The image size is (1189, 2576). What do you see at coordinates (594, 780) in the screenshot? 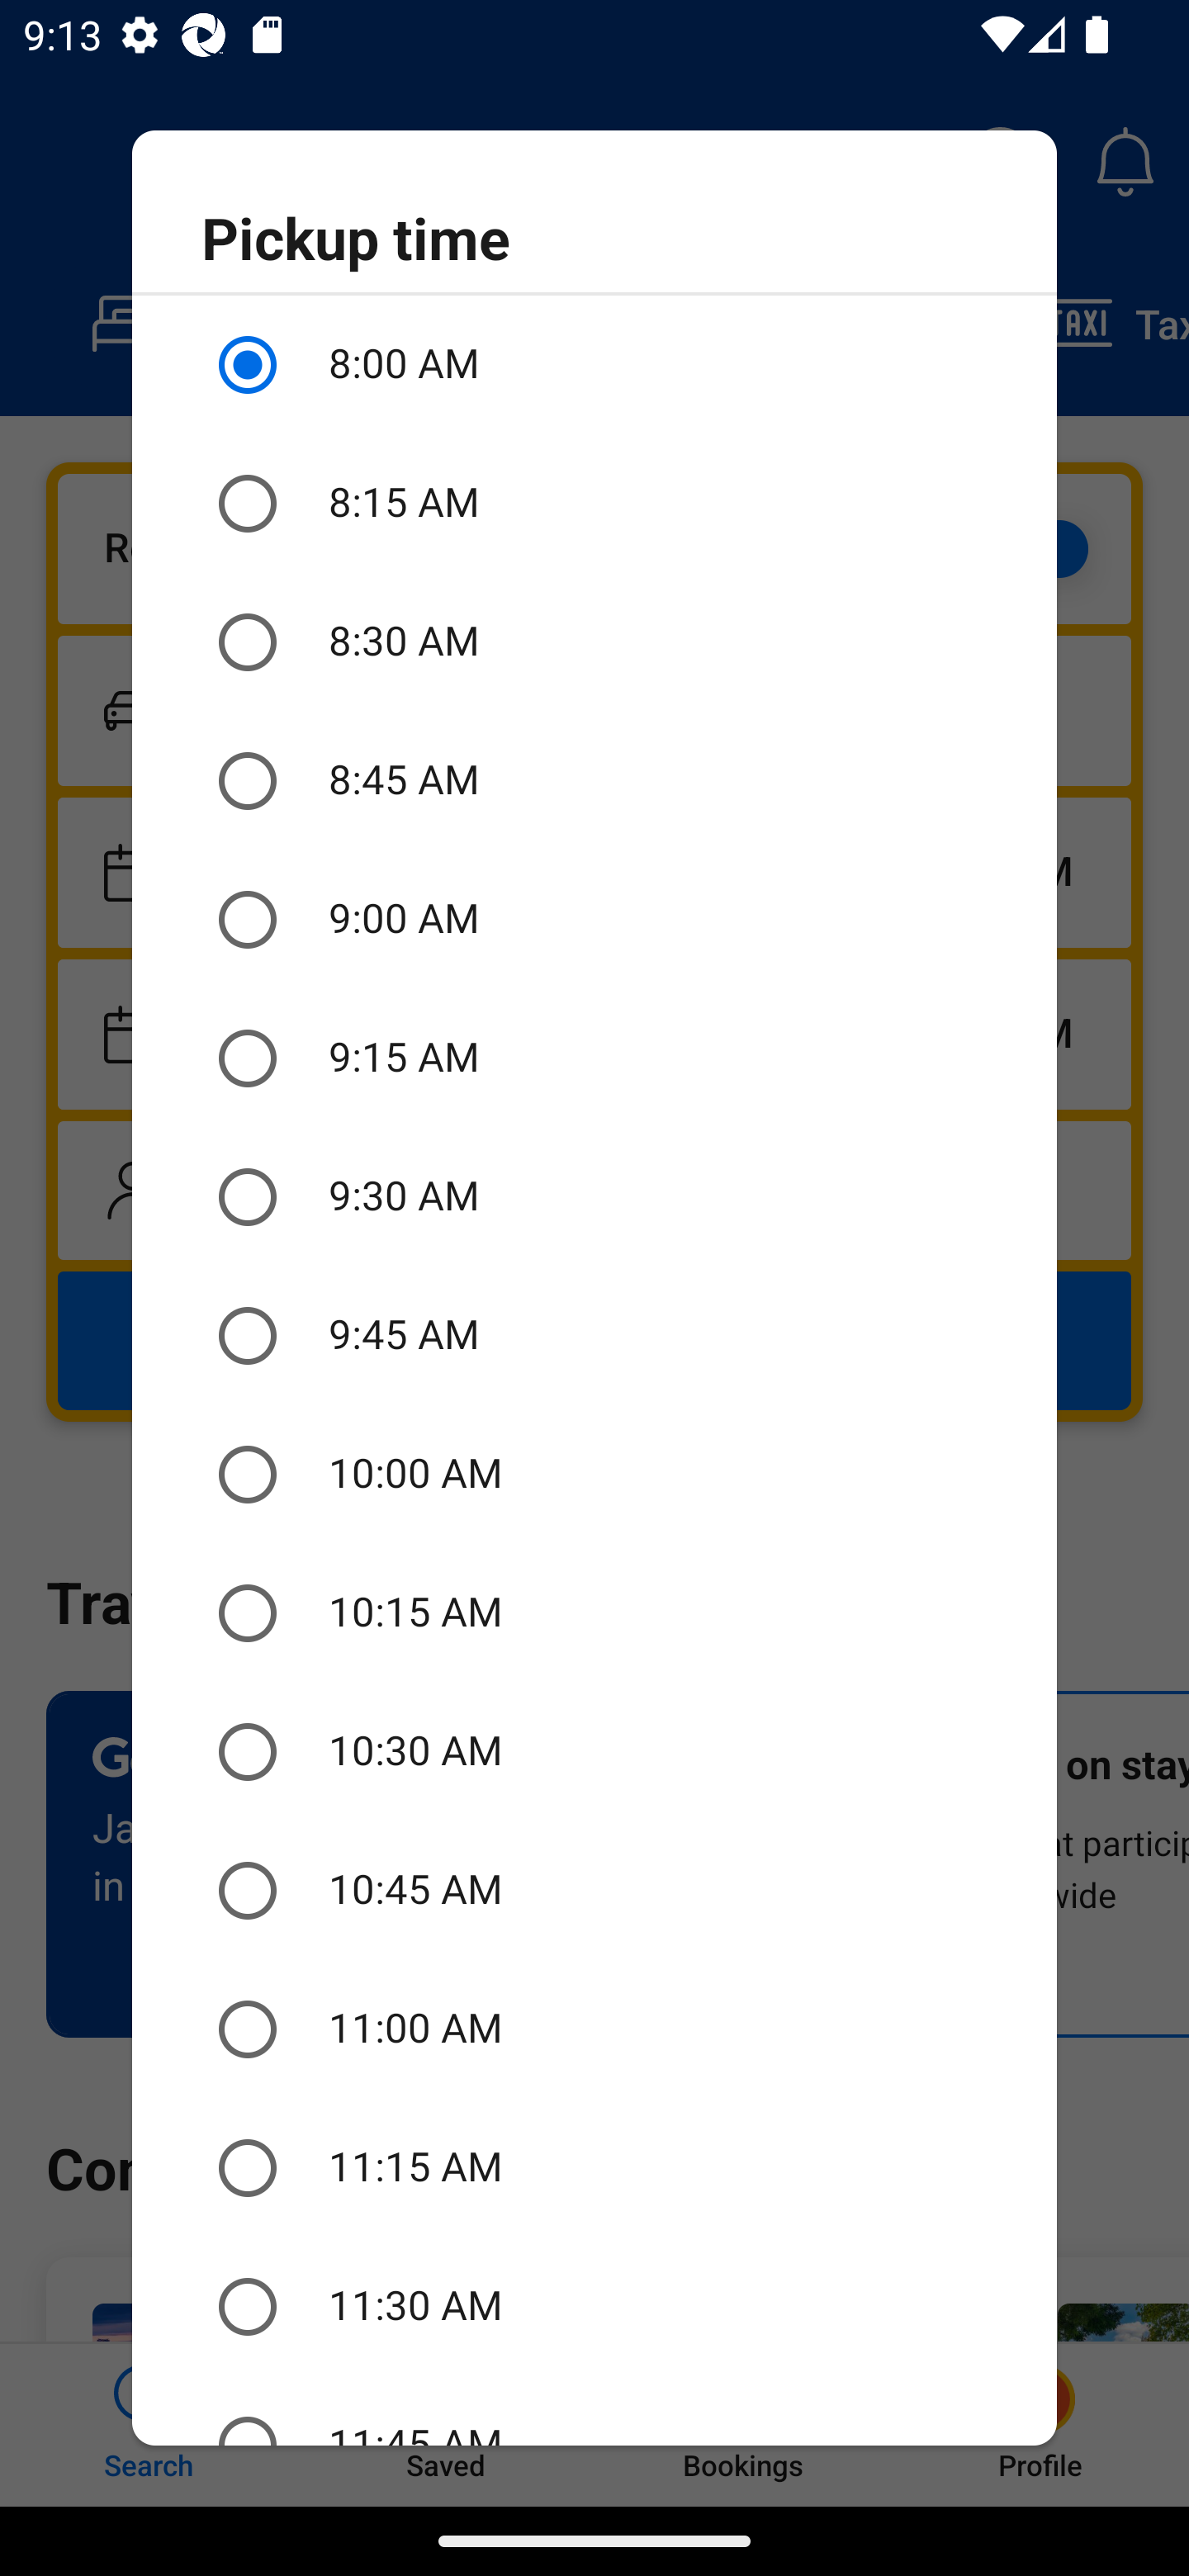
I see `8:45 AM` at bounding box center [594, 780].